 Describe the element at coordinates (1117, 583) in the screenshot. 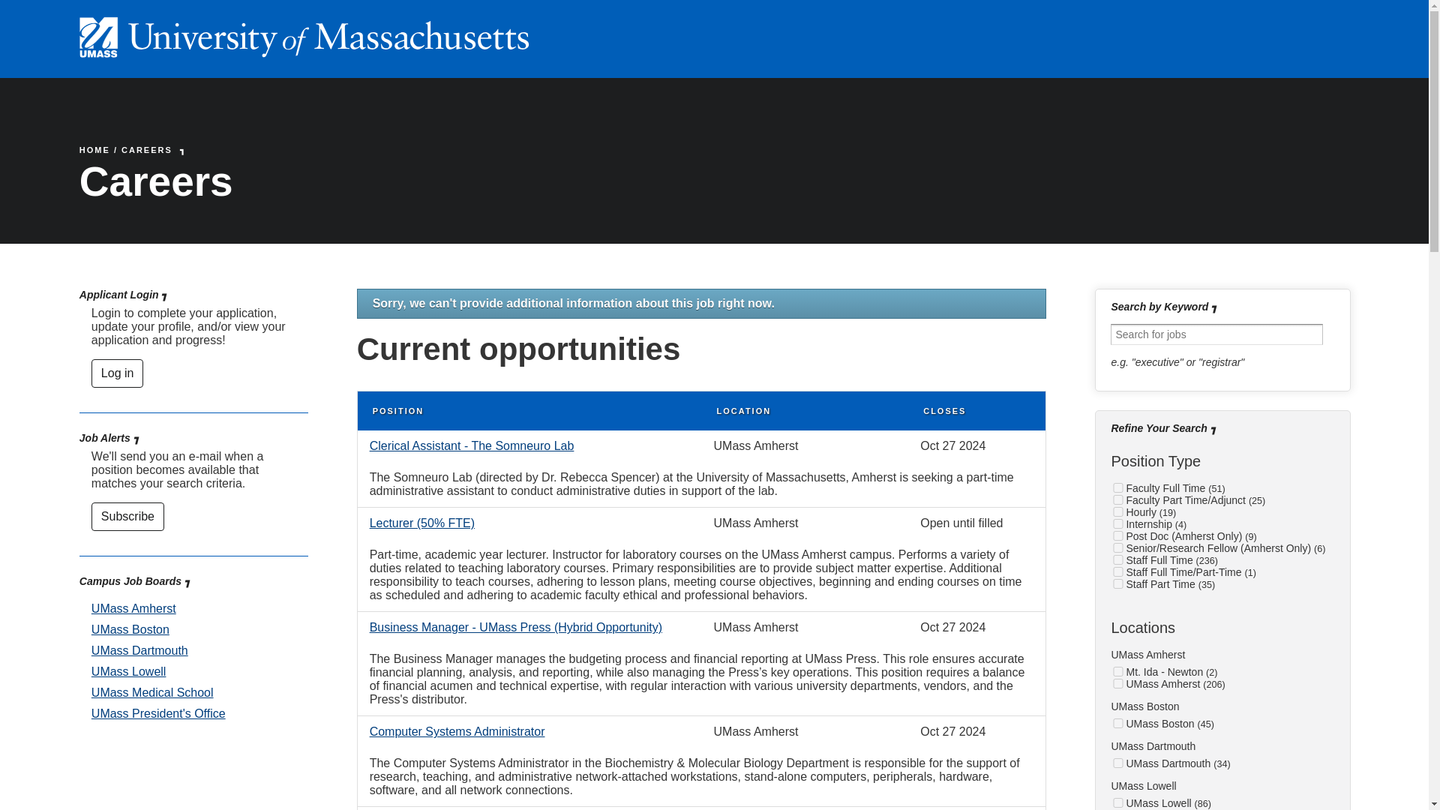

I see `Staff Part Time` at that location.